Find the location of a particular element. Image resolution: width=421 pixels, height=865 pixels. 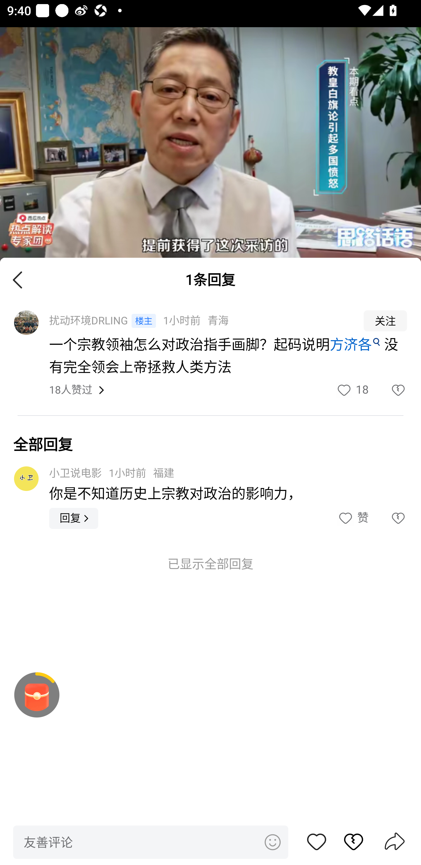

关注 is located at coordinates (385, 321).